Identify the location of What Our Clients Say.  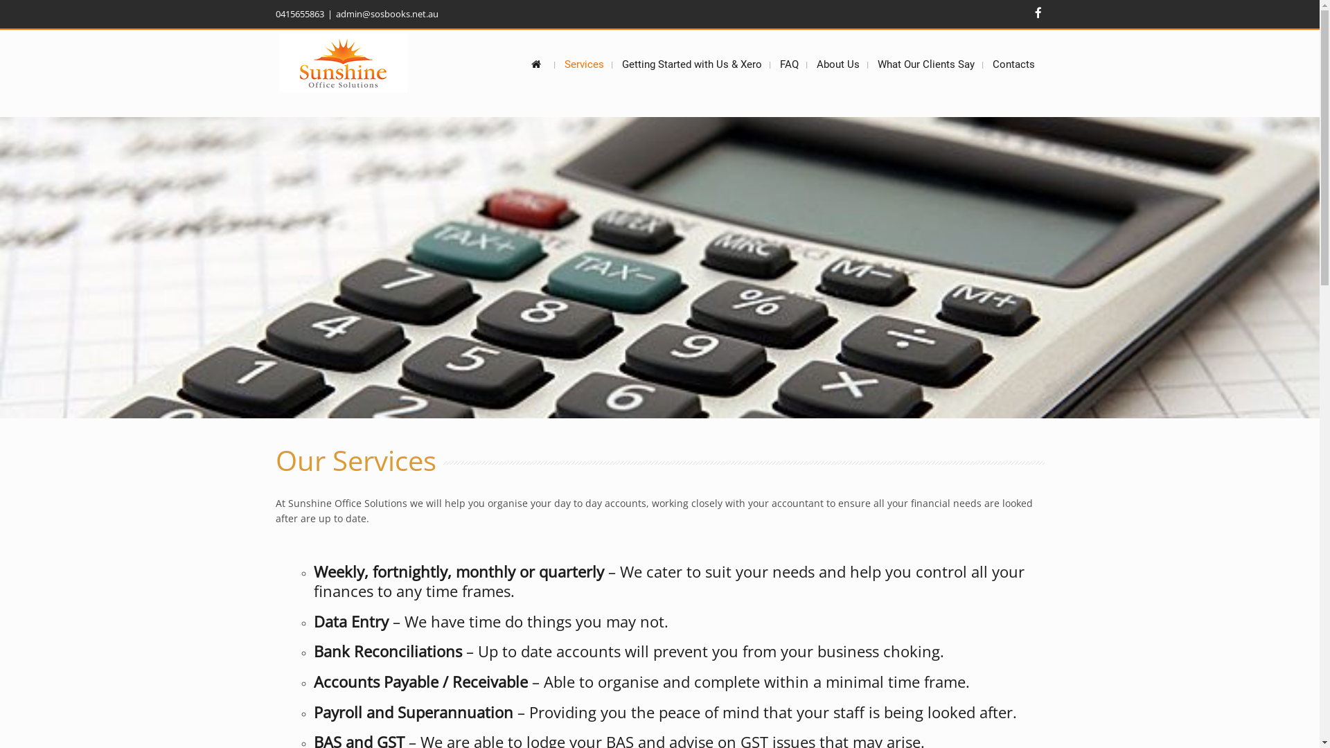
(925, 64).